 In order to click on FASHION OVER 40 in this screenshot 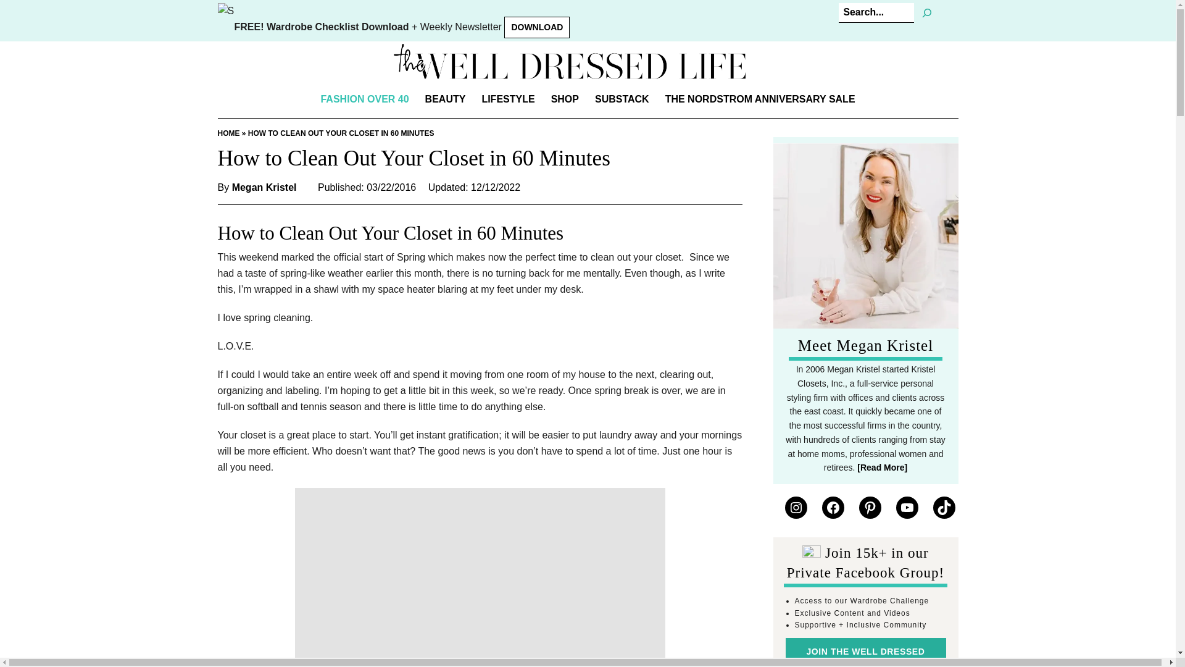, I will do `click(364, 99)`.